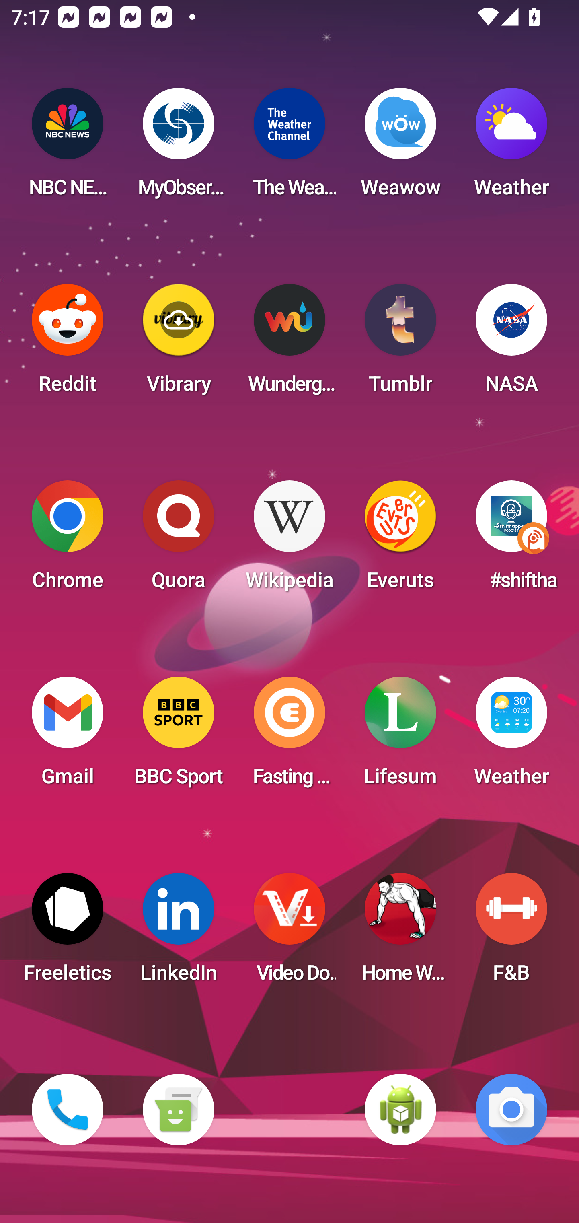 The width and height of the screenshot is (579, 1223). Describe the element at coordinates (178, 344) in the screenshot. I see `Vibrary` at that location.